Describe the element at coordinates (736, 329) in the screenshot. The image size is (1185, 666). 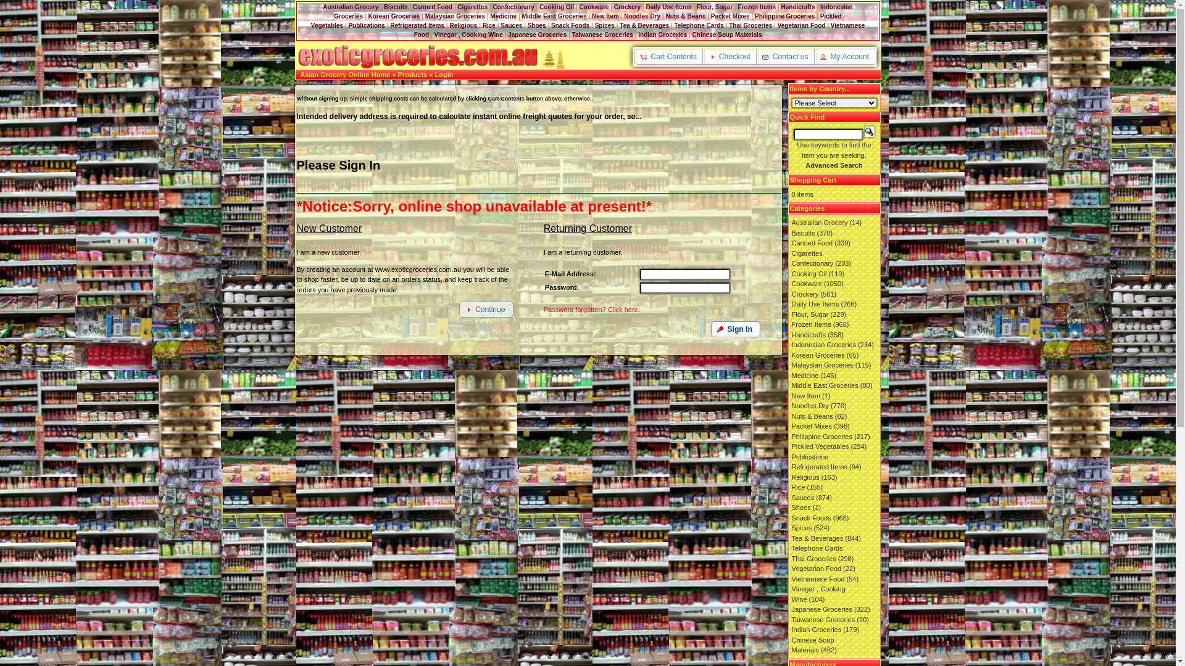
I see `Sign In` at that location.